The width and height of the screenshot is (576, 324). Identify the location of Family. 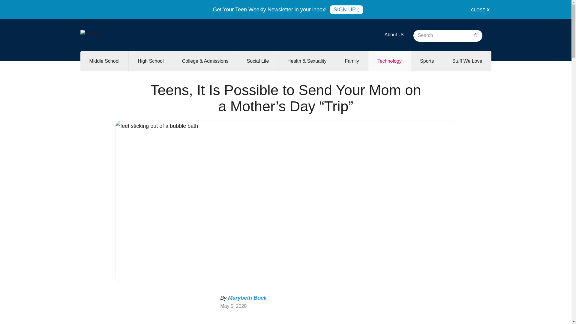
(352, 61).